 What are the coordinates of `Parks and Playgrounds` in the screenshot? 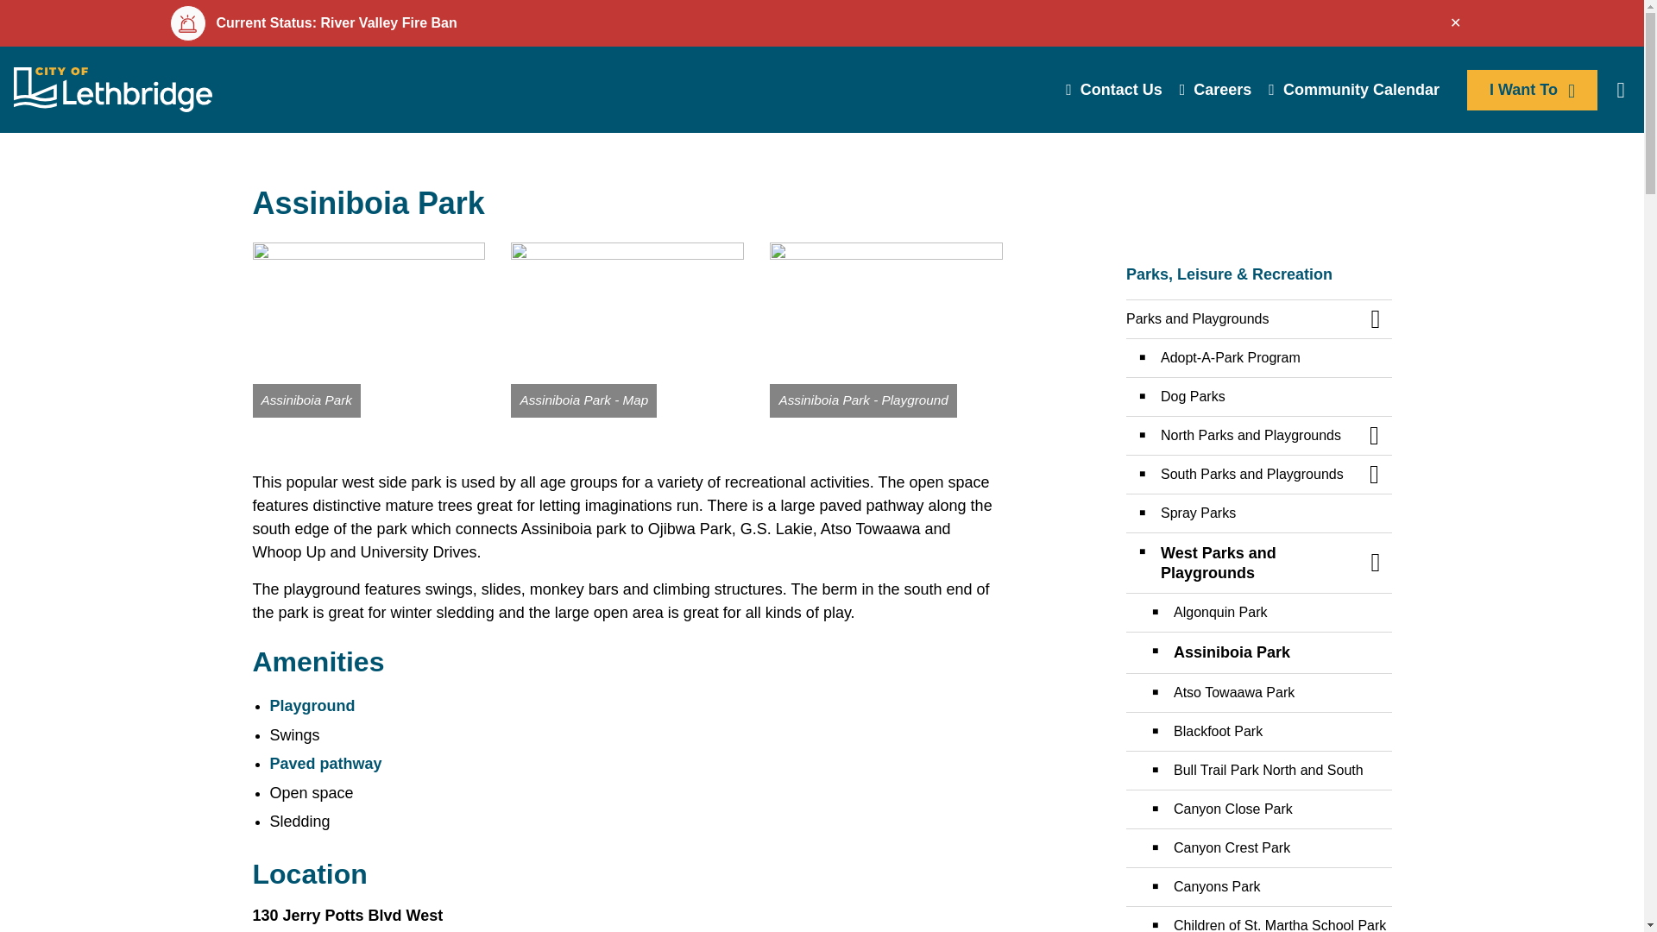 It's located at (311, 706).